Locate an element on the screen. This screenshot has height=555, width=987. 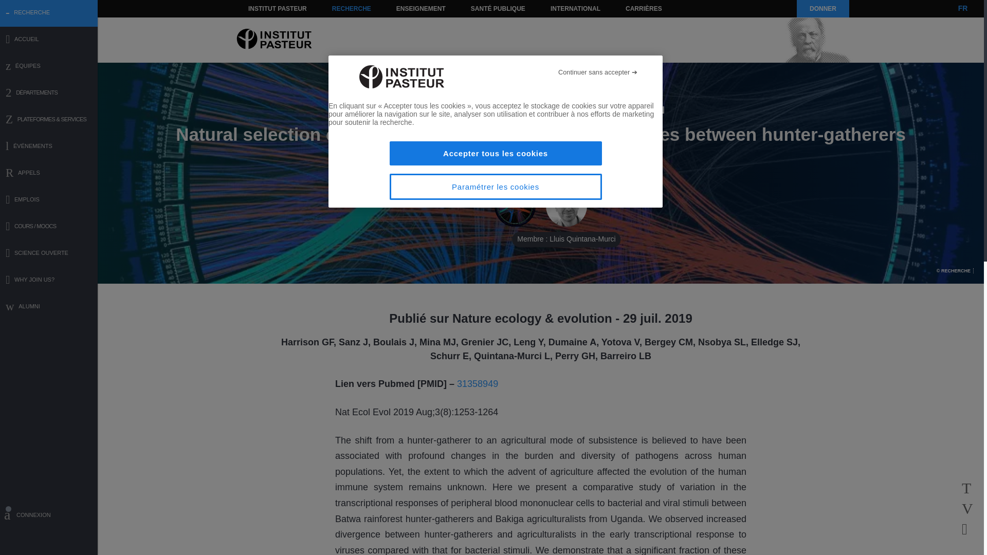
APPELS is located at coordinates (49, 174).